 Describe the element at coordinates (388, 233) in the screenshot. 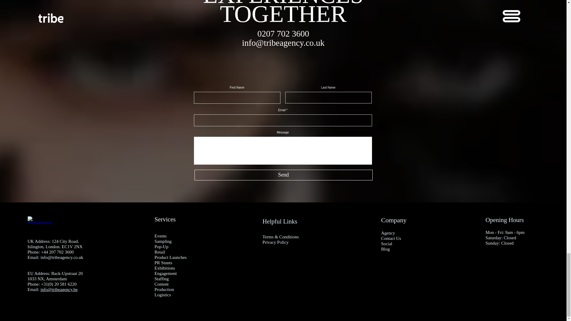

I see `Agency` at that location.